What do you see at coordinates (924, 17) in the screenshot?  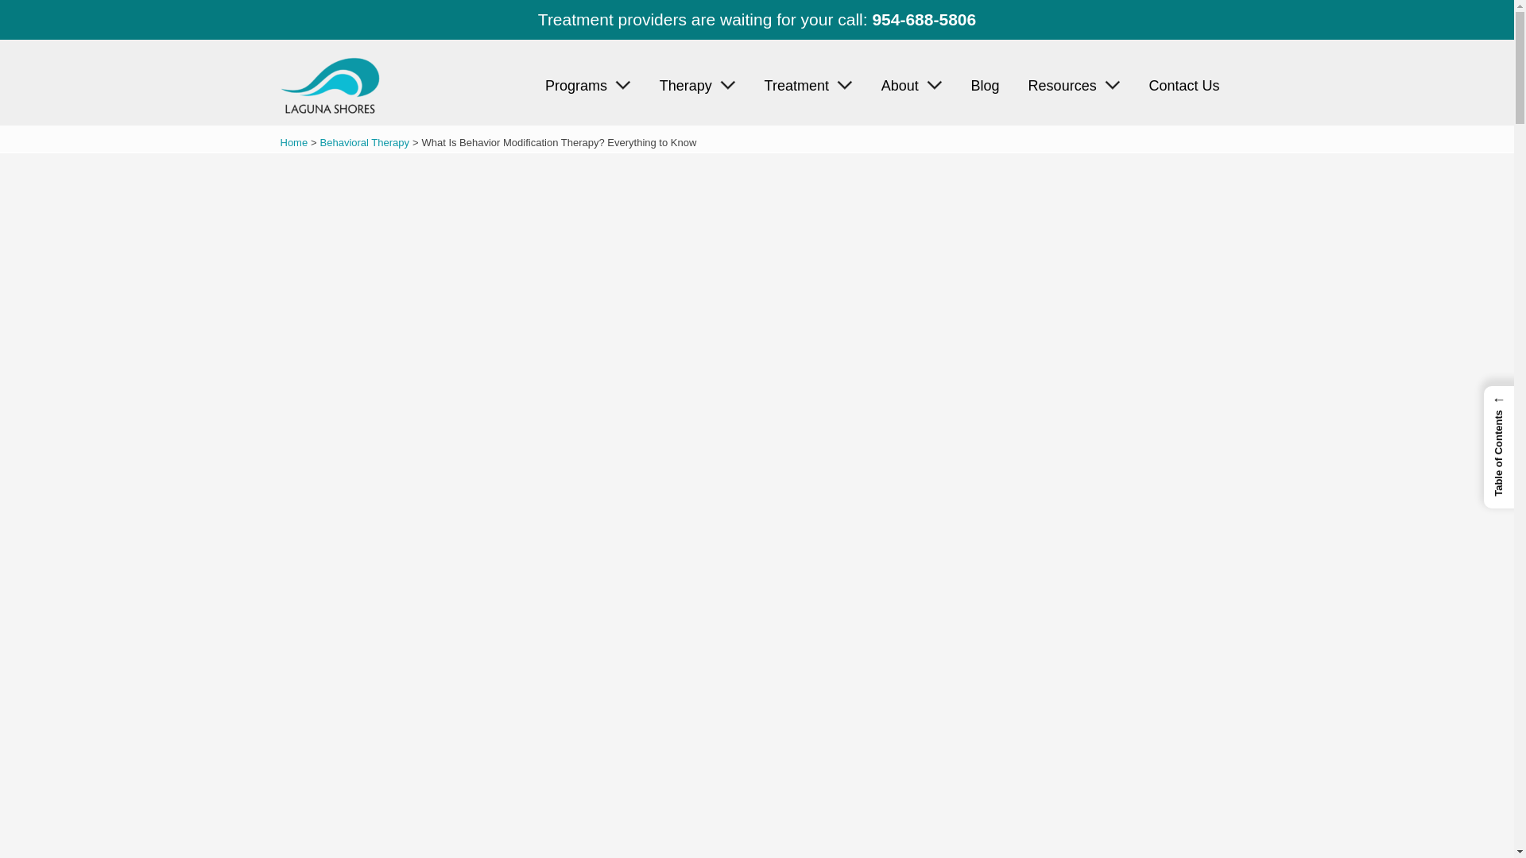 I see `Call us now` at bounding box center [924, 17].